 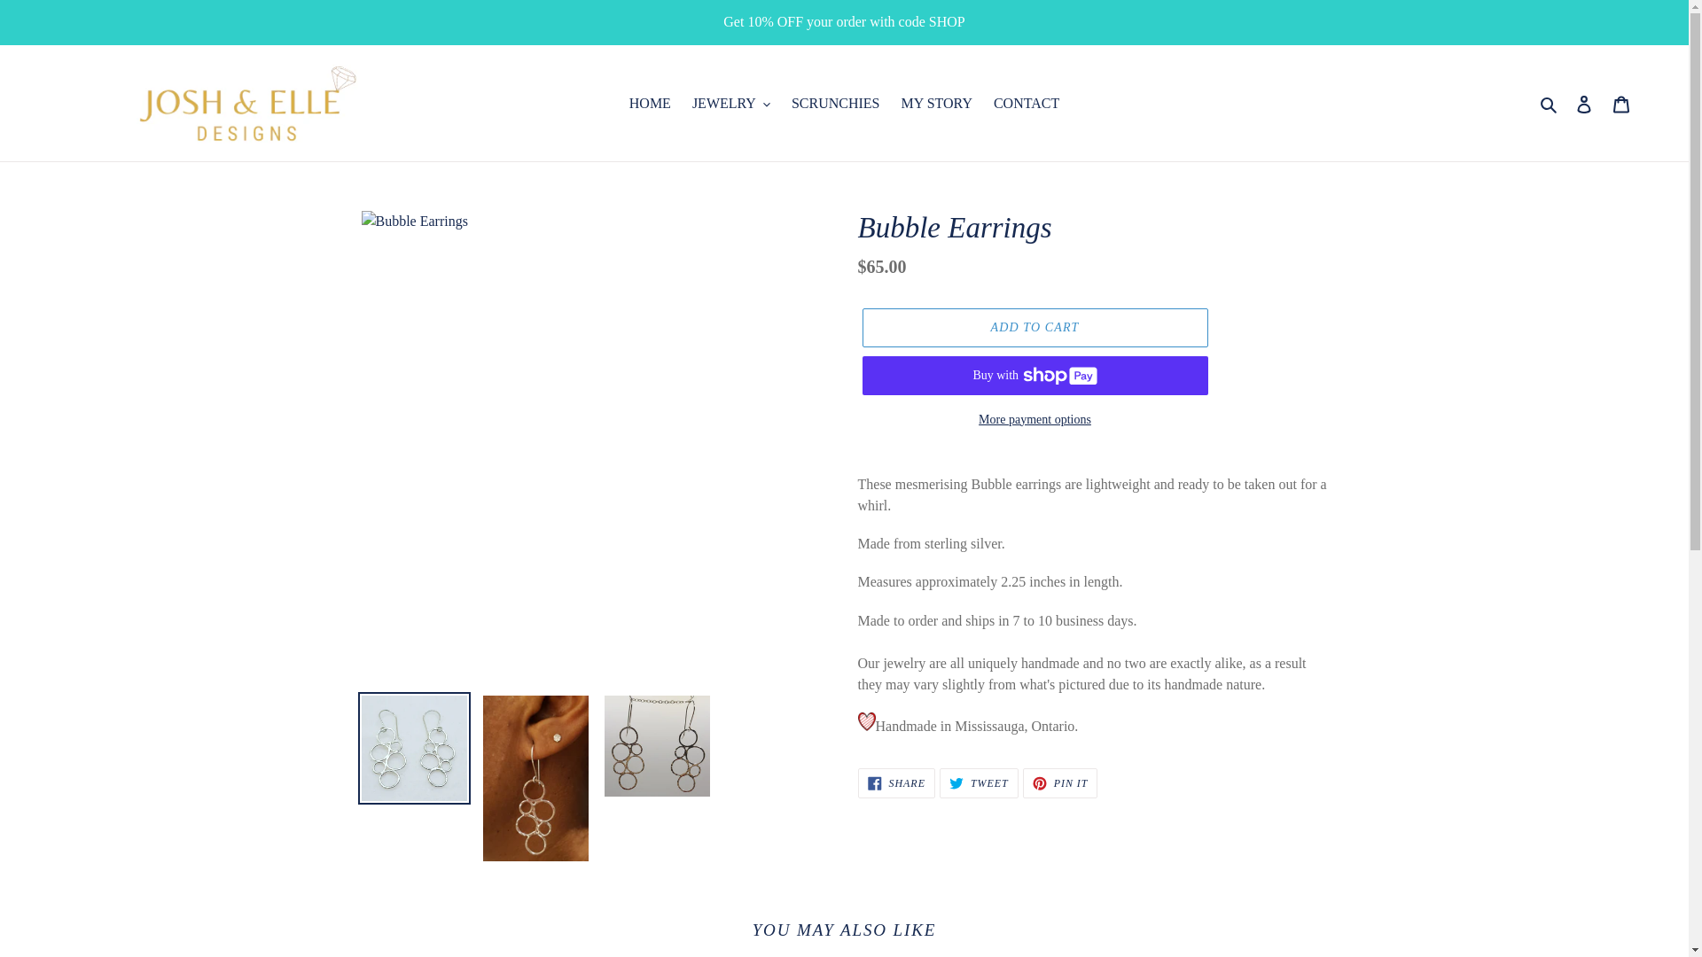 I want to click on JEWELRY, so click(x=731, y=103).